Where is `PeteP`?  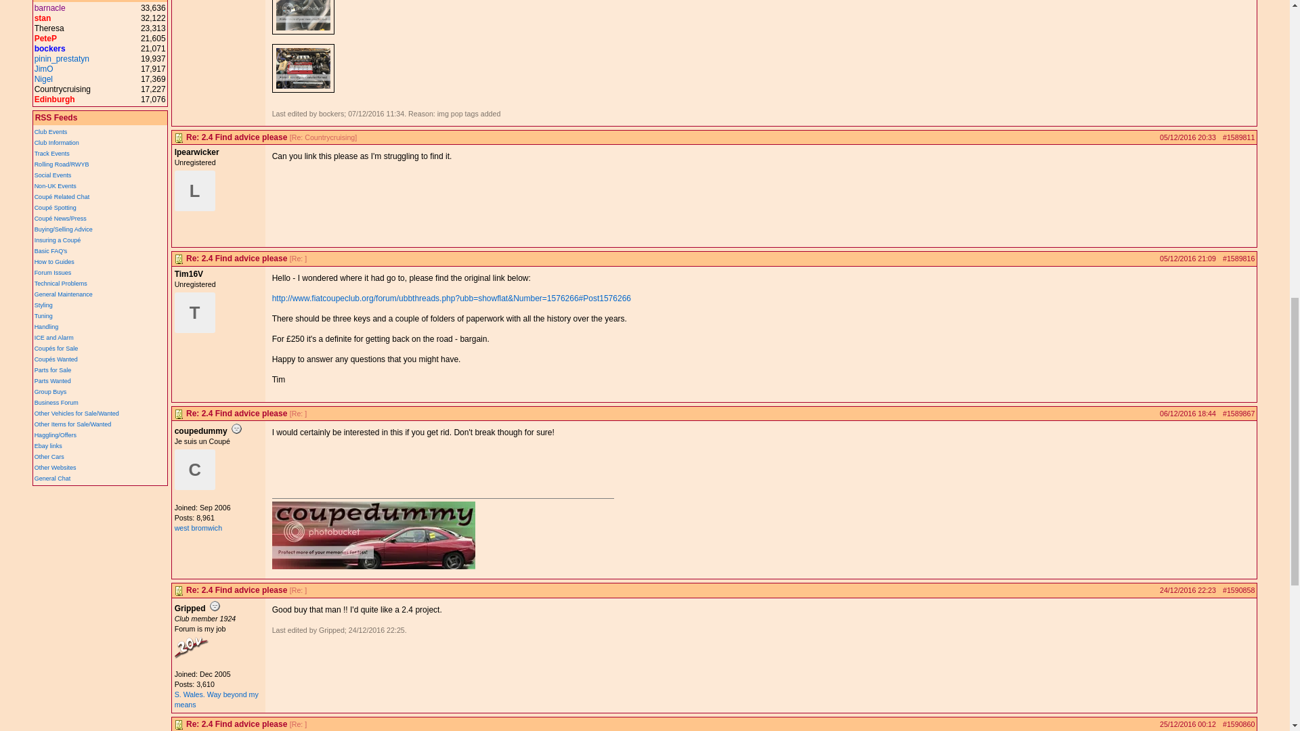
PeteP is located at coordinates (46, 38).